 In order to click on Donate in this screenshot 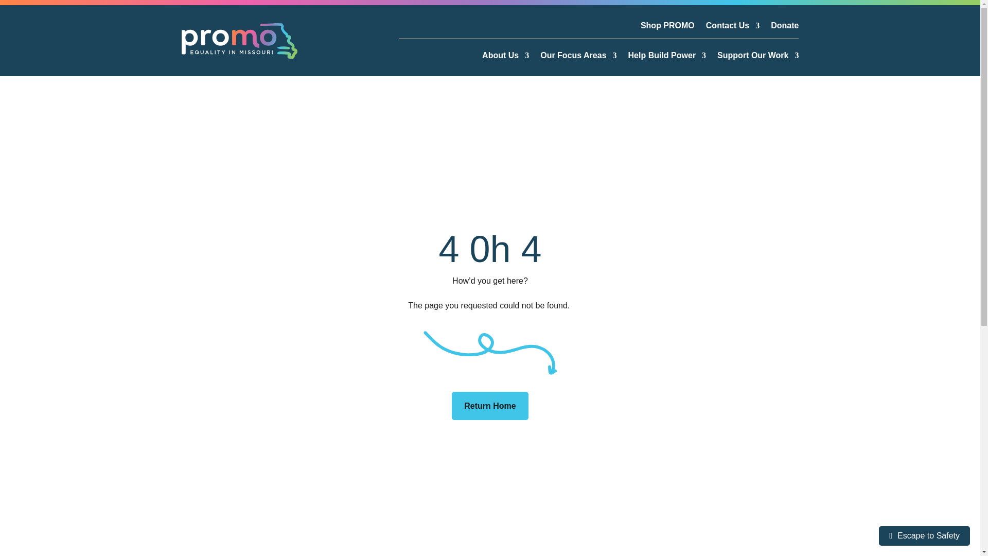, I will do `click(784, 28)`.